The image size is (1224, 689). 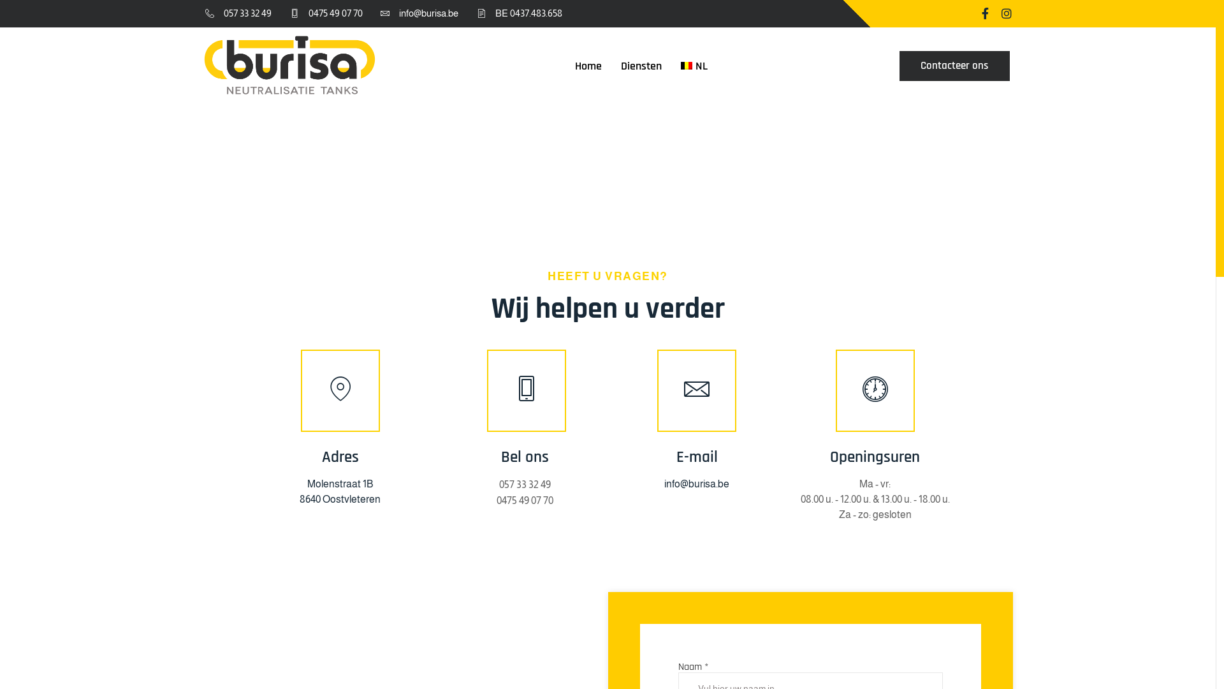 I want to click on info@burisa.be, so click(x=697, y=484).